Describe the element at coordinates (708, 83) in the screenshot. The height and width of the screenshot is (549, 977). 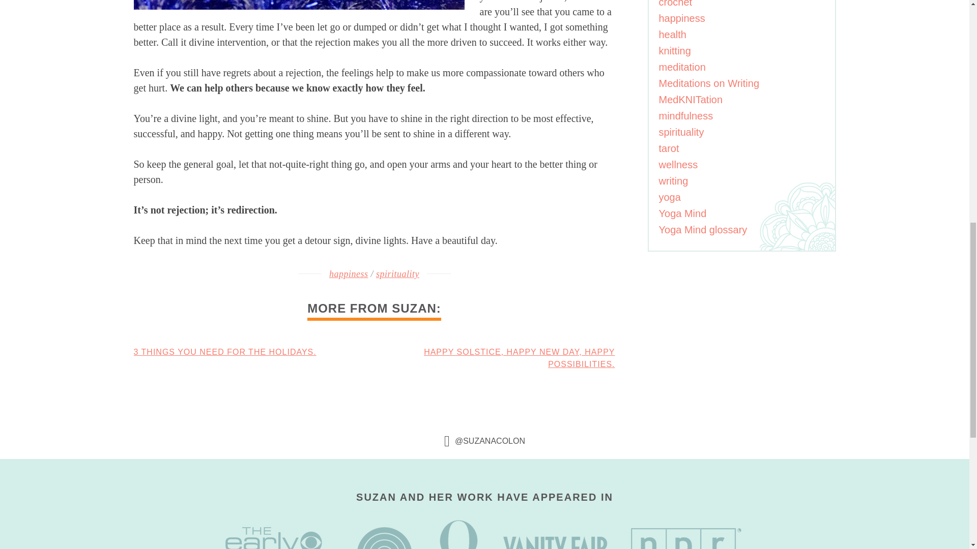
I see `Meditations on Writing` at that location.